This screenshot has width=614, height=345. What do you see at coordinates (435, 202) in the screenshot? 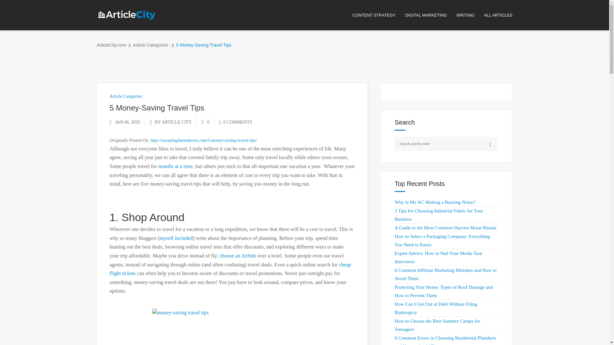
I see `Why Is My AC Making a Buzzing Noise?` at bounding box center [435, 202].